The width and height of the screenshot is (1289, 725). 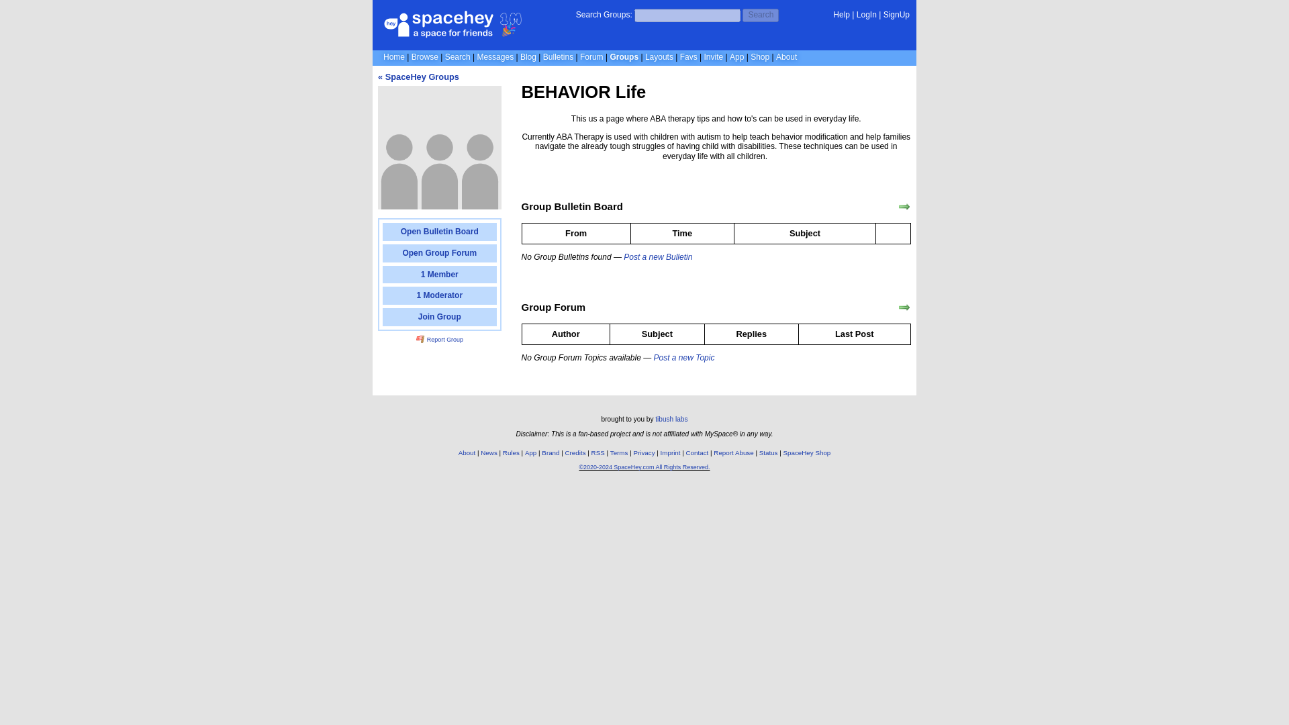 What do you see at coordinates (495, 56) in the screenshot?
I see `Messages` at bounding box center [495, 56].